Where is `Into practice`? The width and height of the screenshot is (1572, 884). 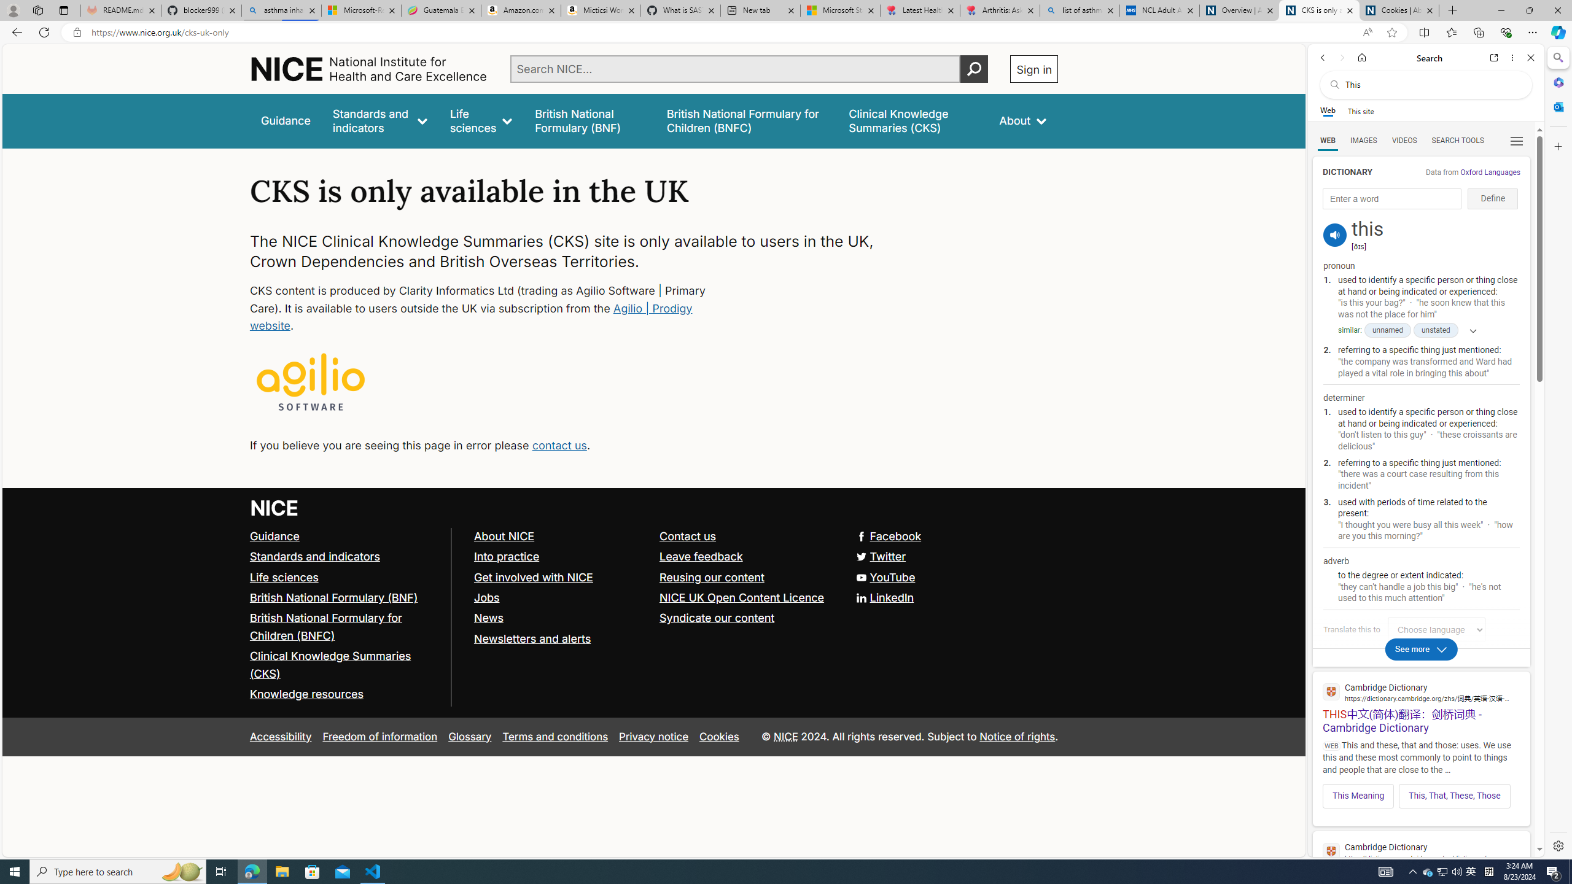
Into practice is located at coordinates (506, 556).